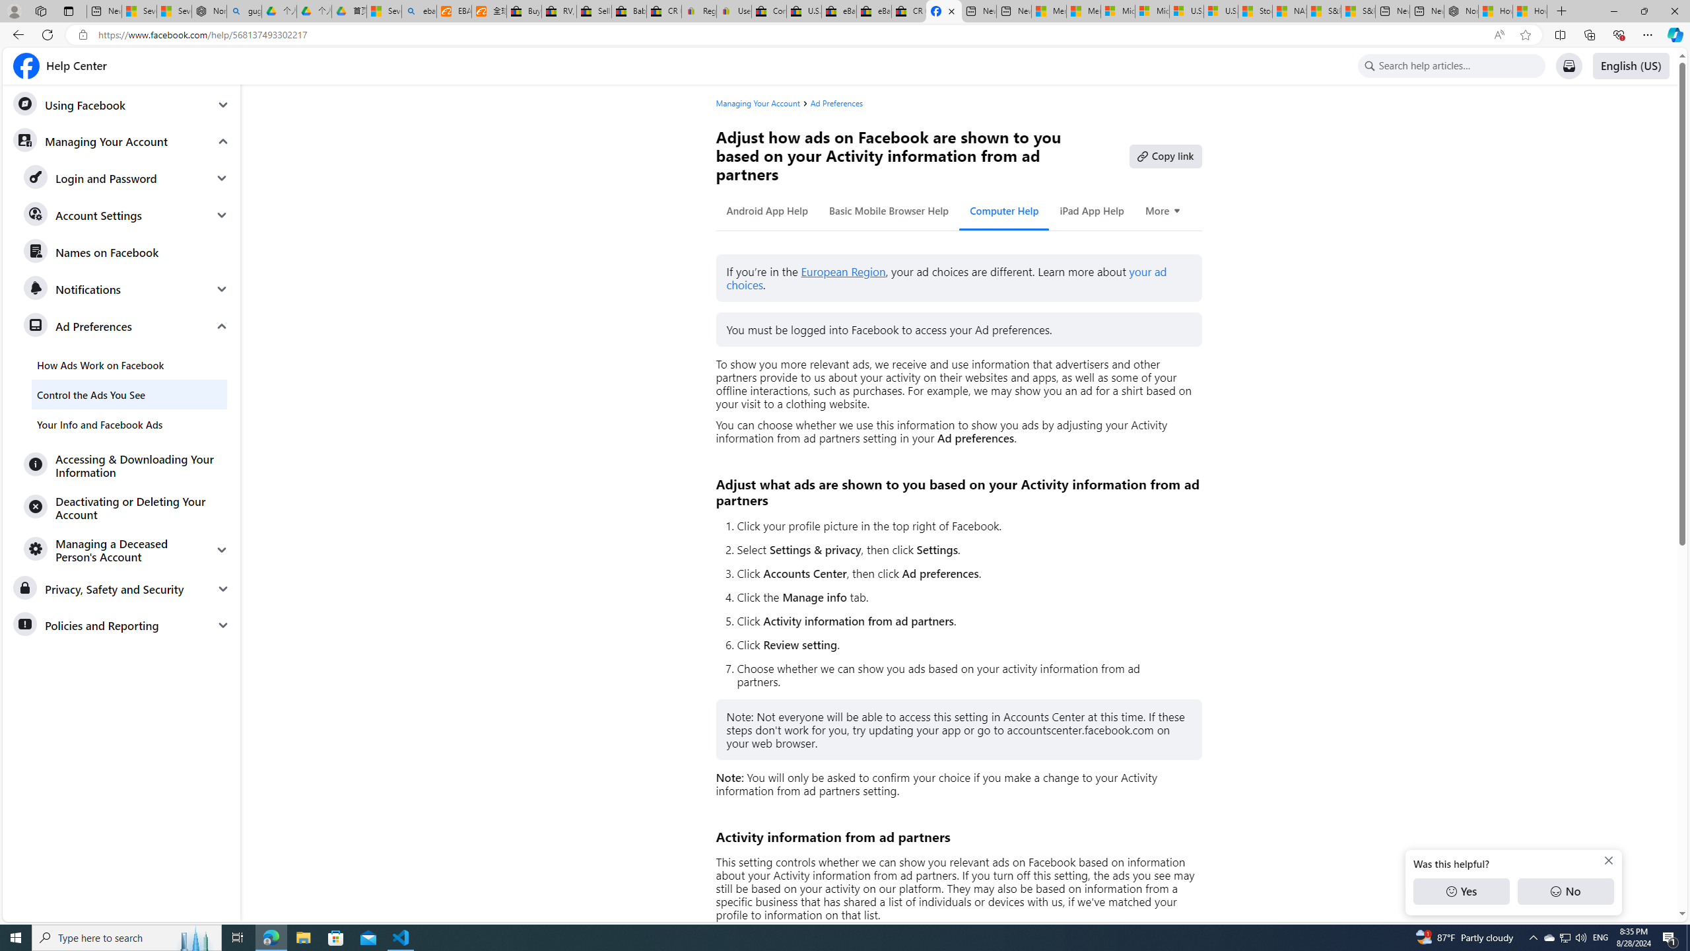 The height and width of the screenshot is (951, 1690). Describe the element at coordinates (129, 394) in the screenshot. I see `Control the Ads You See` at that location.